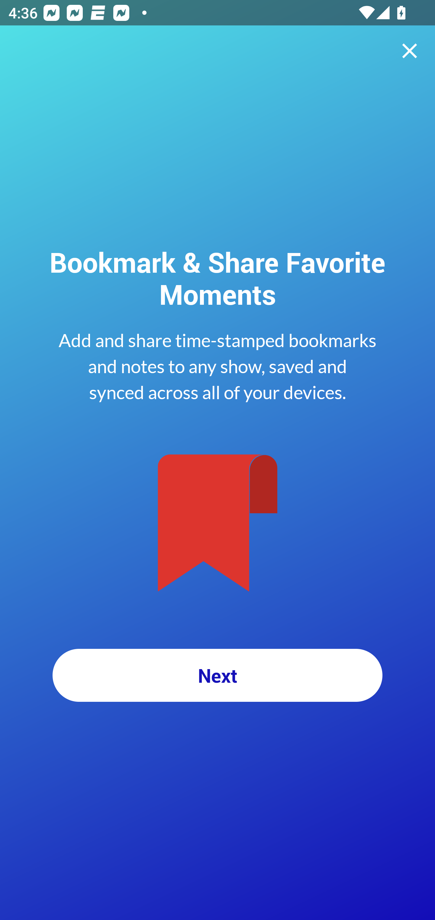 The width and height of the screenshot is (435, 920). I want to click on Next, so click(217, 675).